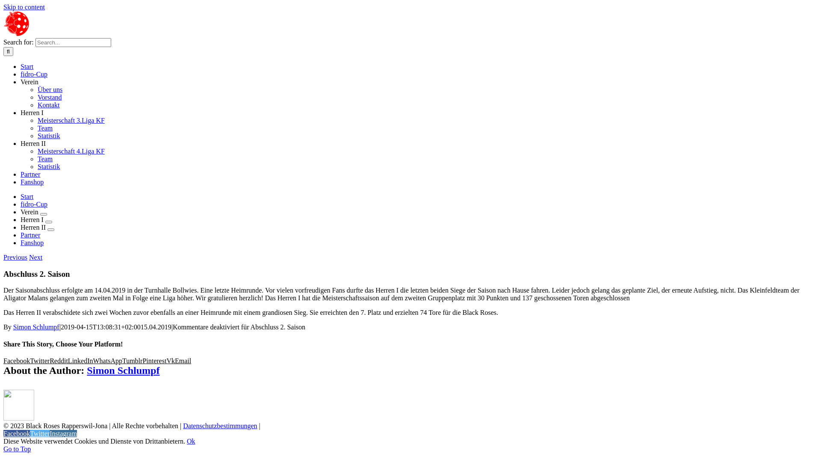  Describe the element at coordinates (183, 361) in the screenshot. I see `Email` at that location.